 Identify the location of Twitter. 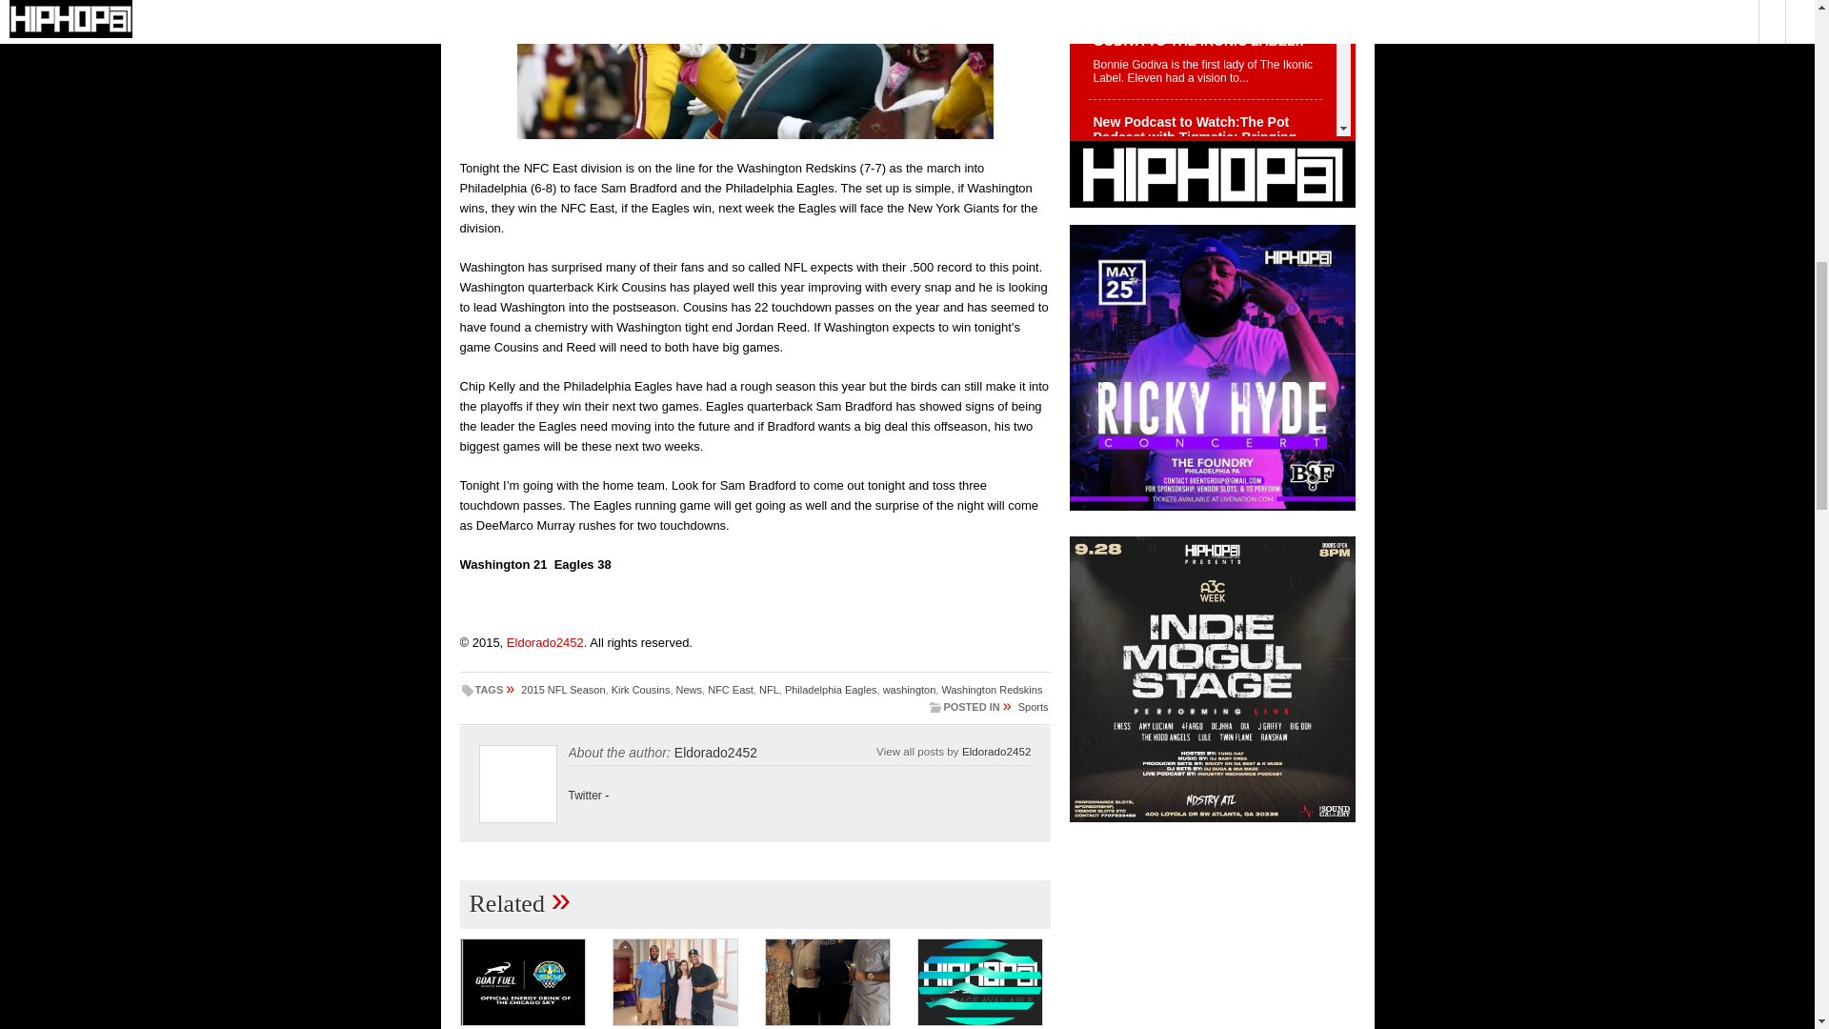
(584, 796).